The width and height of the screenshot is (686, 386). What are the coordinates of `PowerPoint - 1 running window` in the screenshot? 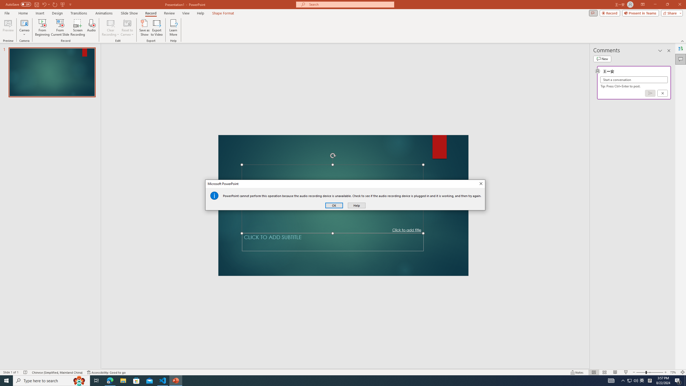 It's located at (176, 381).